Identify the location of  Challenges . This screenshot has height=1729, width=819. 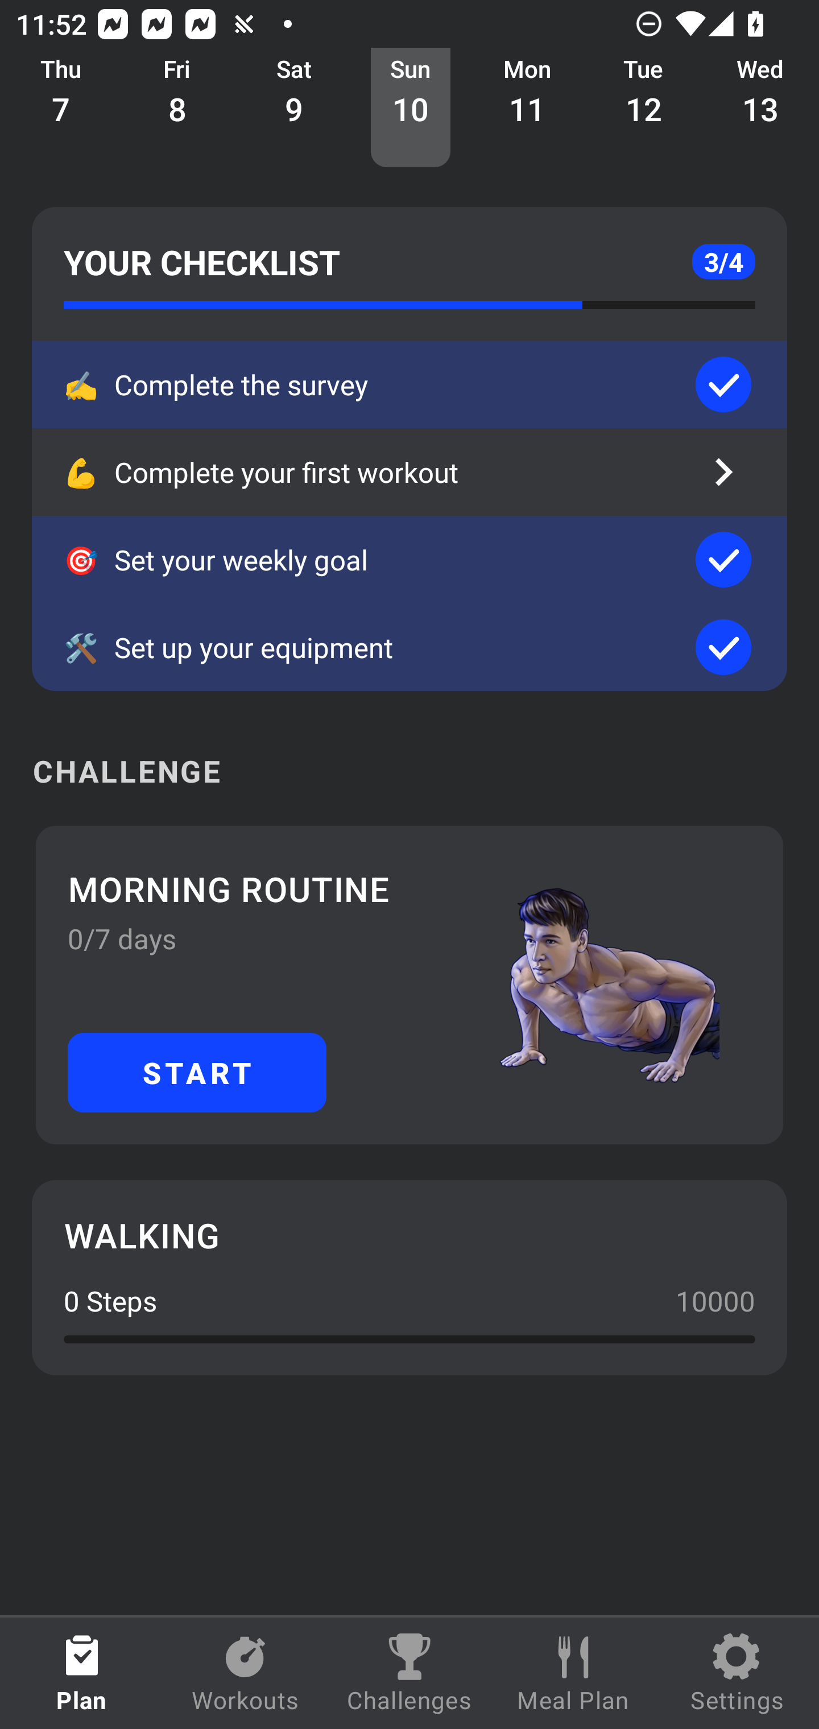
(409, 1673).